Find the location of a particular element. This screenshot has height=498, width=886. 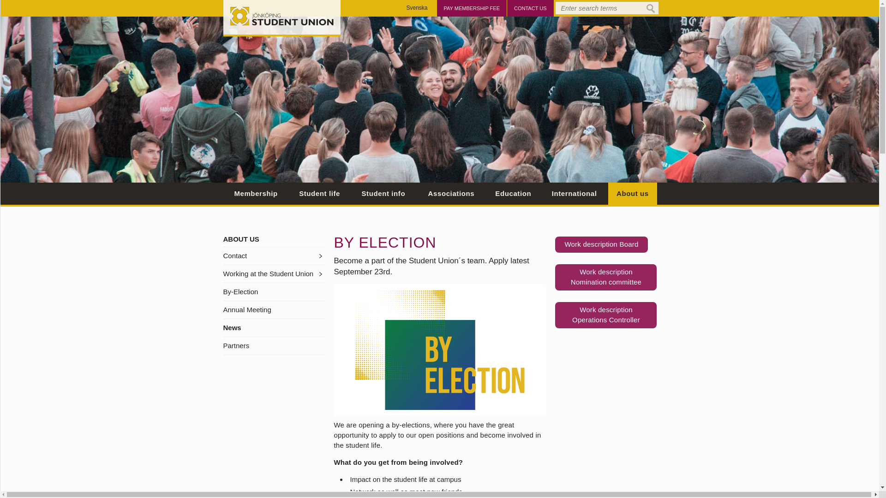

About us is located at coordinates (574, 194).